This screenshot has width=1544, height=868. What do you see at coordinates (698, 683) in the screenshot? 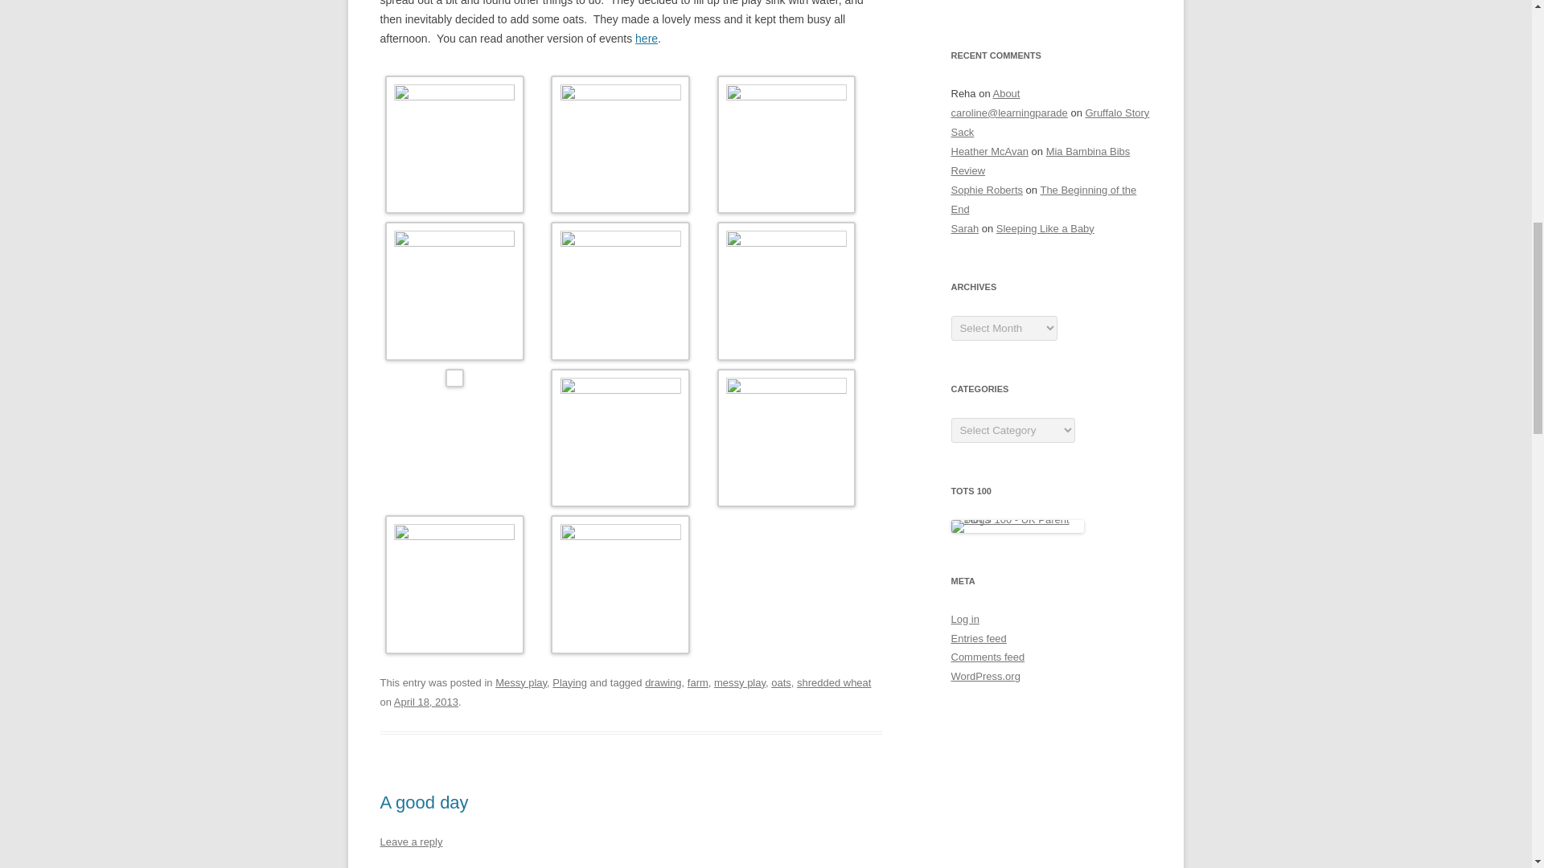
I see `farm` at bounding box center [698, 683].